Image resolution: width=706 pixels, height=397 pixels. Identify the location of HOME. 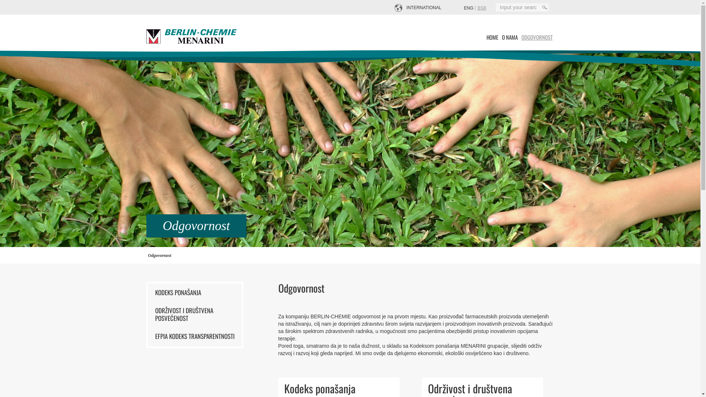
(492, 37).